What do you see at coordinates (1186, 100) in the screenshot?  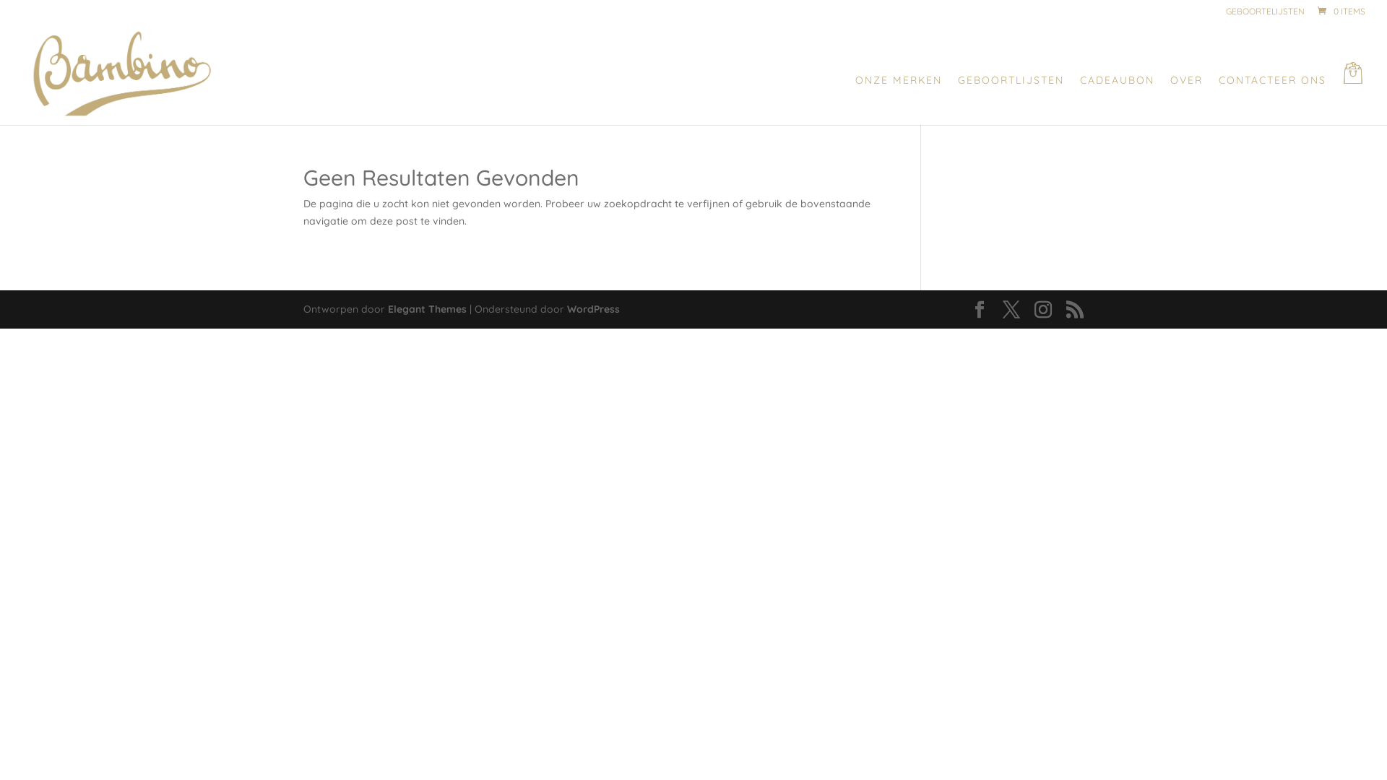 I see `OVER` at bounding box center [1186, 100].